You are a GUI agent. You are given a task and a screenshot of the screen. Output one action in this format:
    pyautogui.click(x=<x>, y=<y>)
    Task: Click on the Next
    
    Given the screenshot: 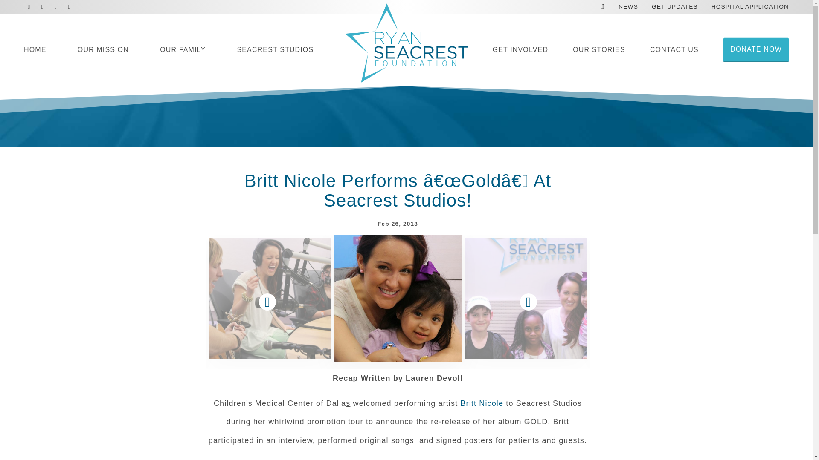 What is the action you would take?
    pyautogui.click(x=528, y=302)
    